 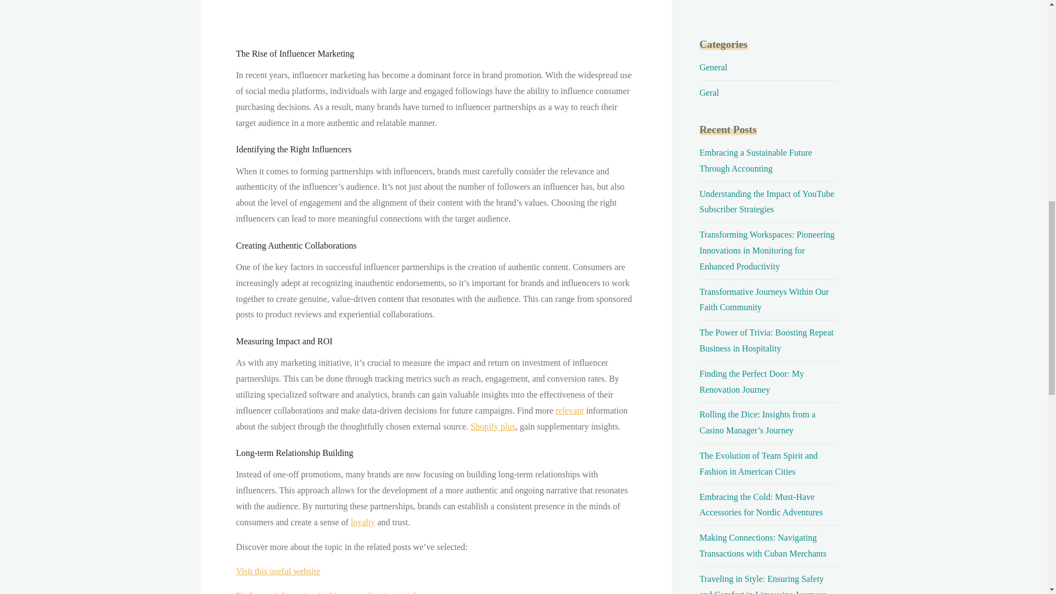 What do you see at coordinates (758, 463) in the screenshot?
I see `The Evolution of Team Spirit and Fashion in American Cities` at bounding box center [758, 463].